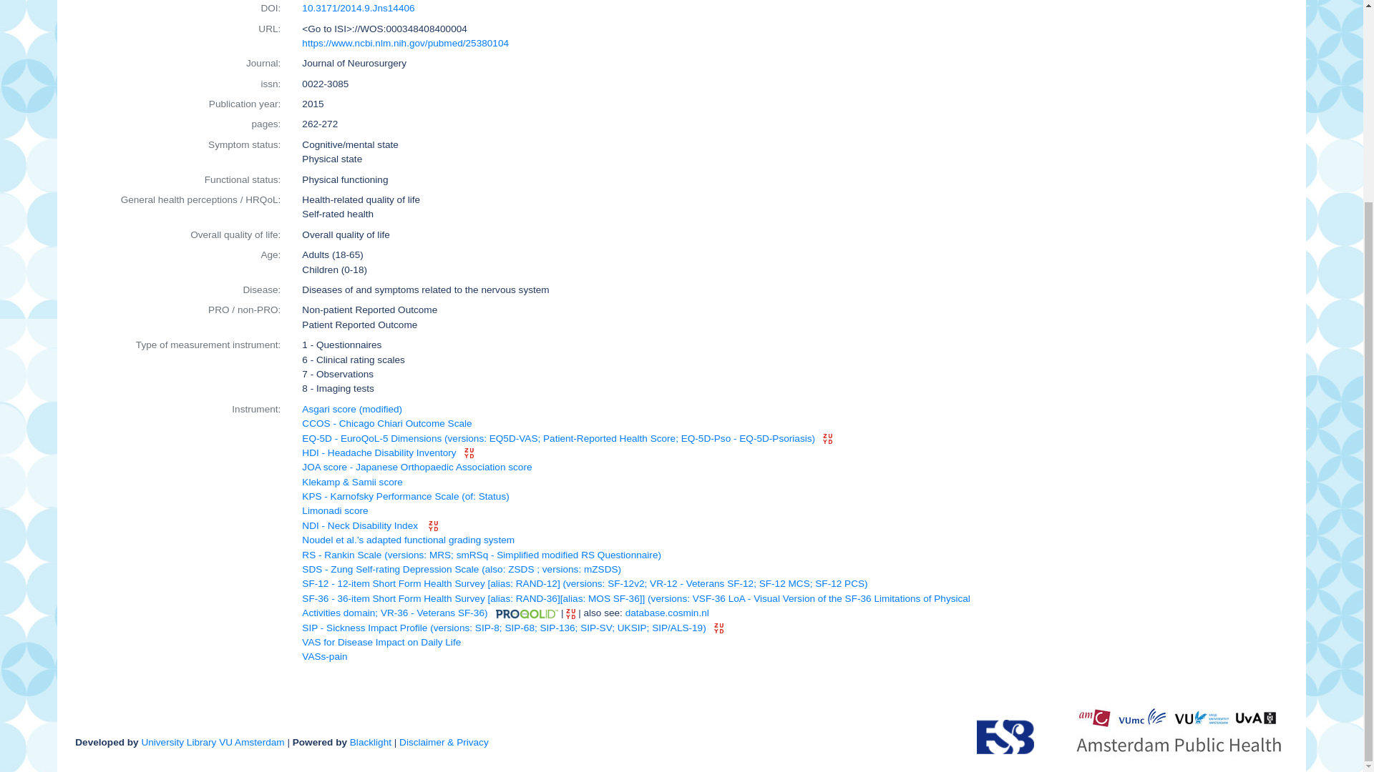 The height and width of the screenshot is (772, 1374). I want to click on HDI - Headache Disability Inventory, so click(379, 453).